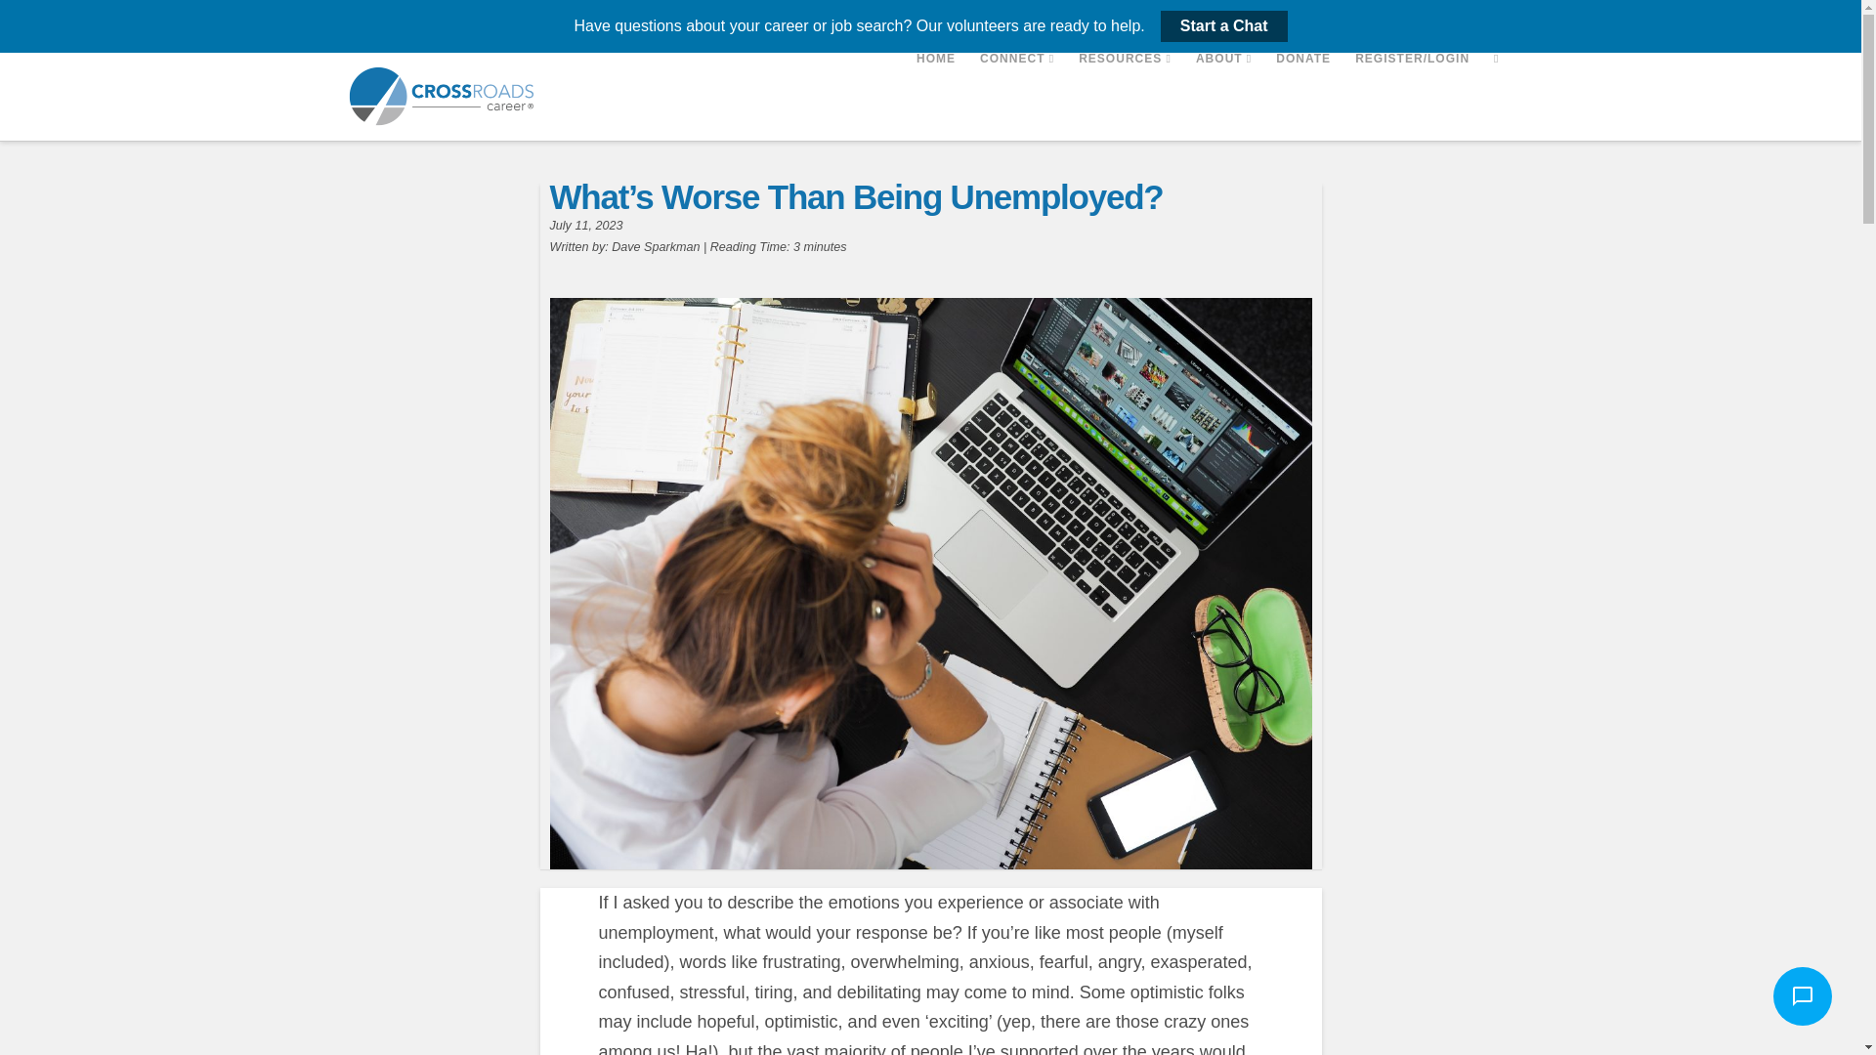  I want to click on Start a Chat, so click(1223, 25).